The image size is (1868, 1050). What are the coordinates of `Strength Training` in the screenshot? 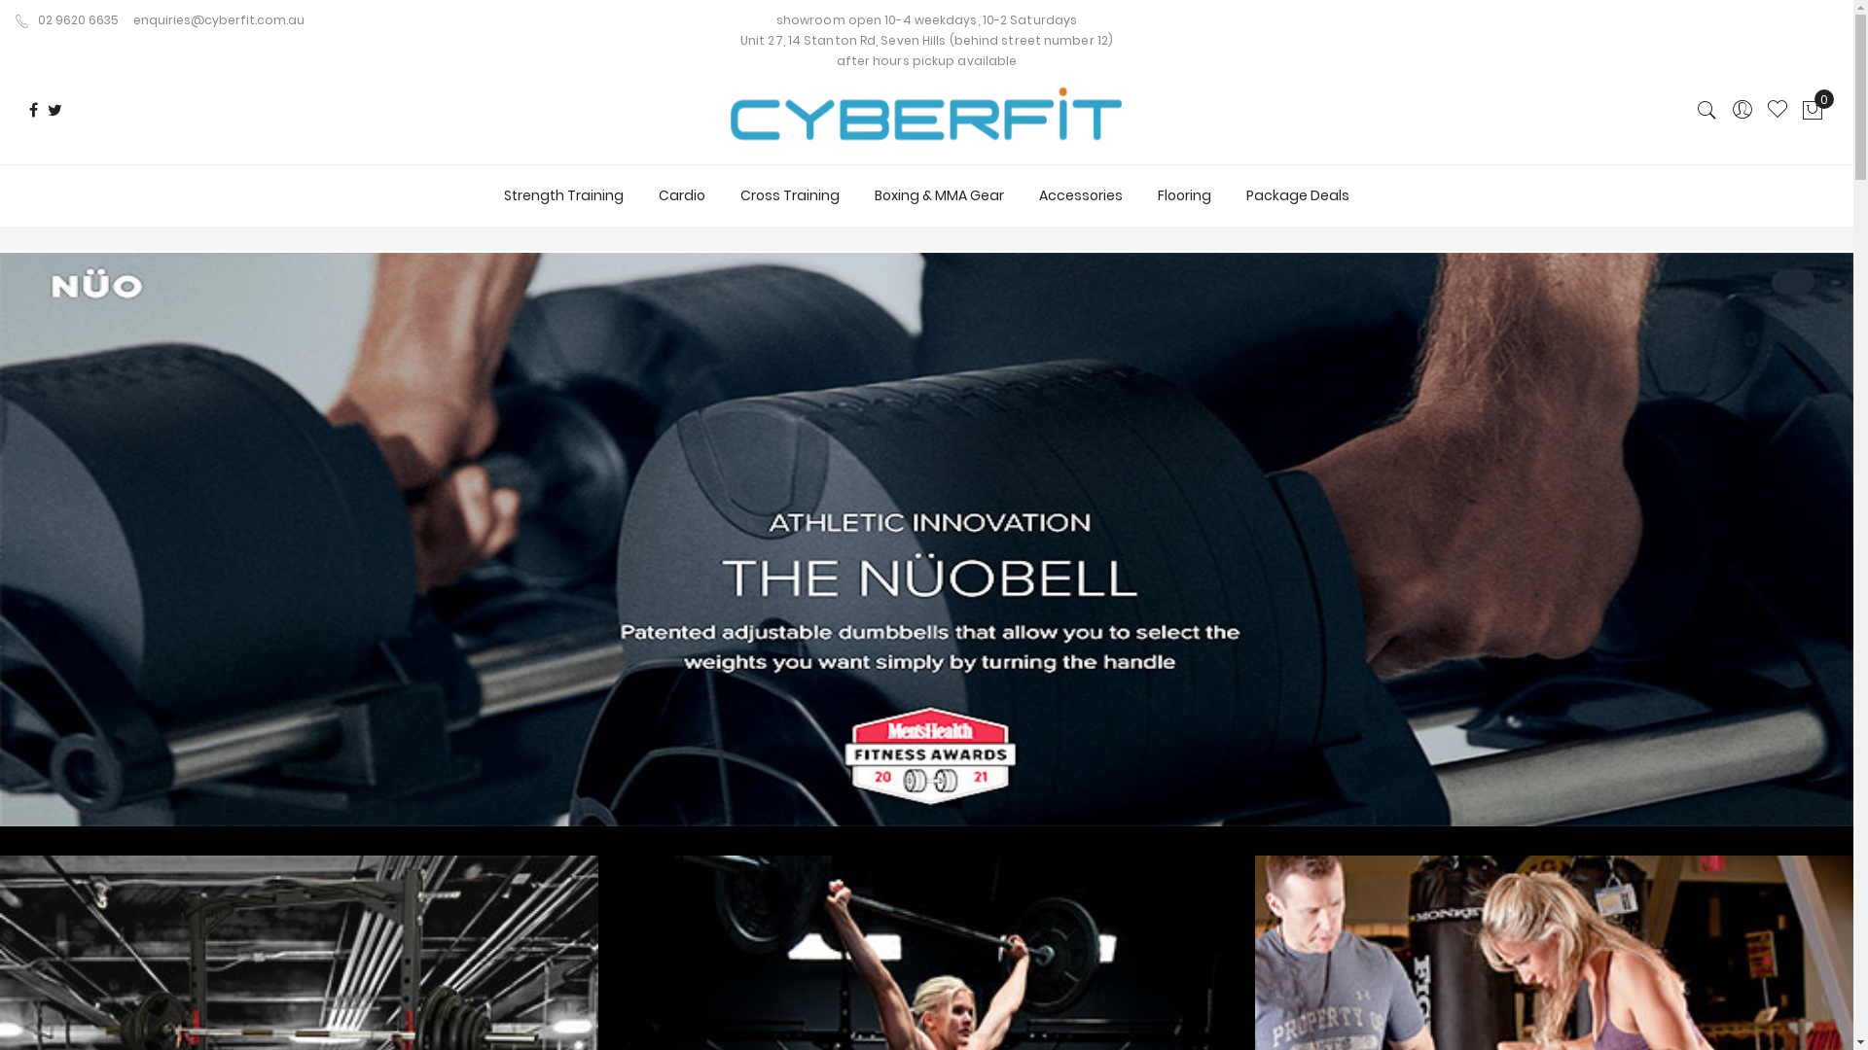 It's located at (564, 195).